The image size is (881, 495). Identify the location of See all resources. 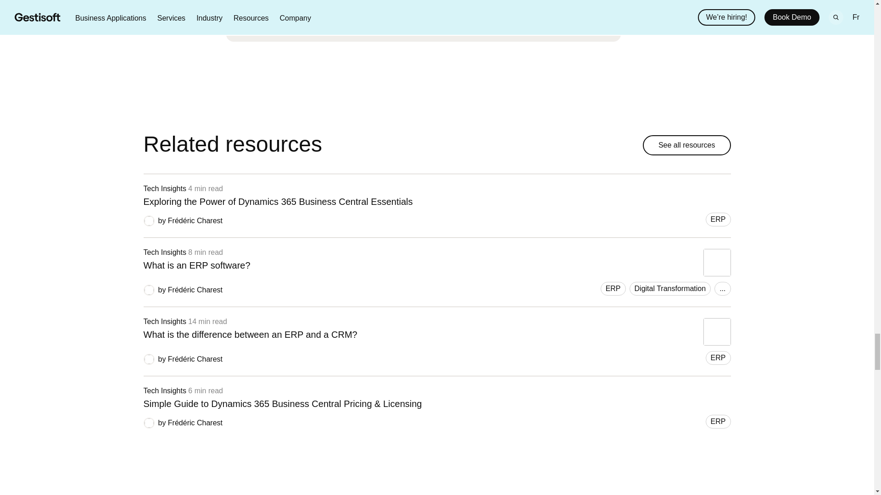
(687, 145).